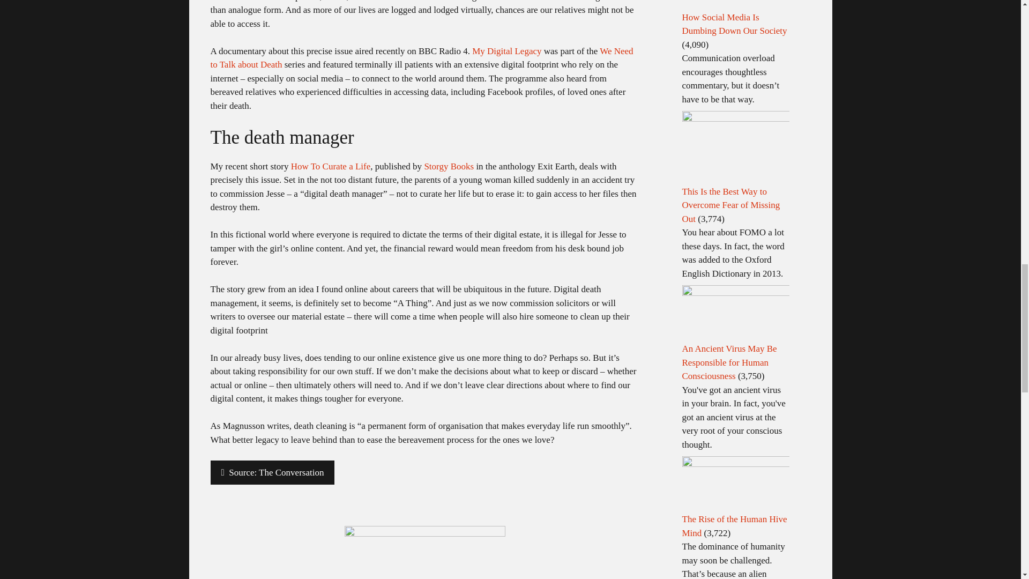 The width and height of the screenshot is (1029, 579). What do you see at coordinates (734, 526) in the screenshot?
I see `The Rise of the Human Hive Mind` at bounding box center [734, 526].